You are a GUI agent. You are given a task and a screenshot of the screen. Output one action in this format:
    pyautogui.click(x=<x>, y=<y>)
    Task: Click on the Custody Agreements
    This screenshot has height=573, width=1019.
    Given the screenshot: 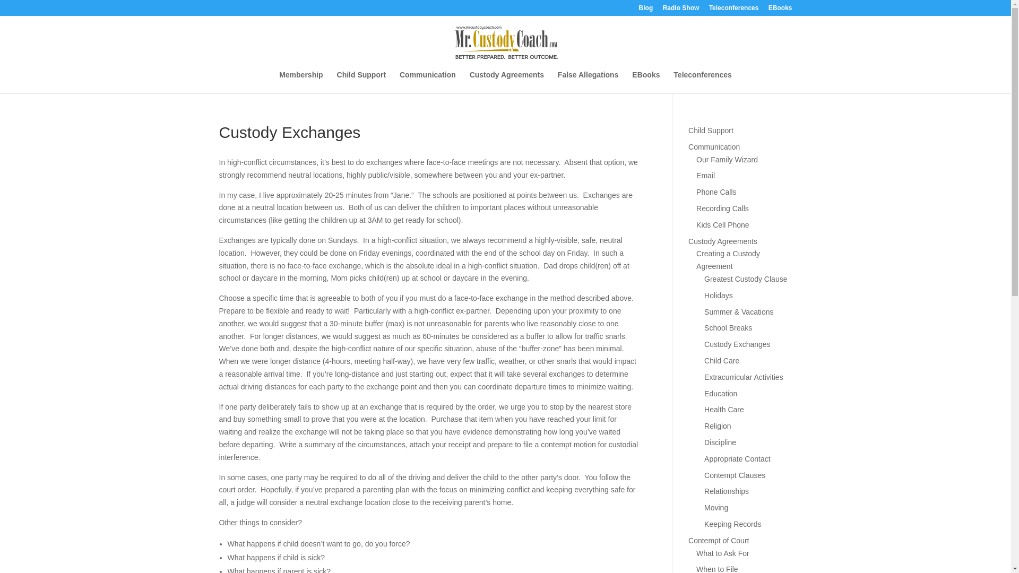 What is the action you would take?
    pyautogui.click(x=723, y=241)
    